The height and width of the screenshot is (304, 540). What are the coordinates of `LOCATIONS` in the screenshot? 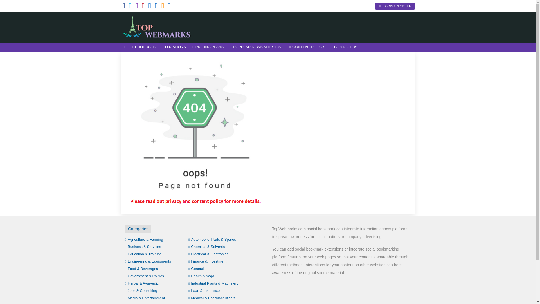 It's located at (174, 47).